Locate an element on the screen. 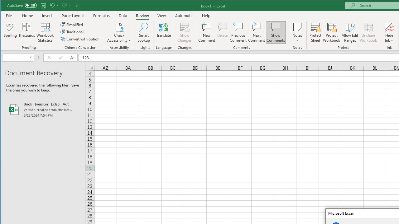 This screenshot has height=224, width=399. Spelling... is located at coordinates (11, 32).